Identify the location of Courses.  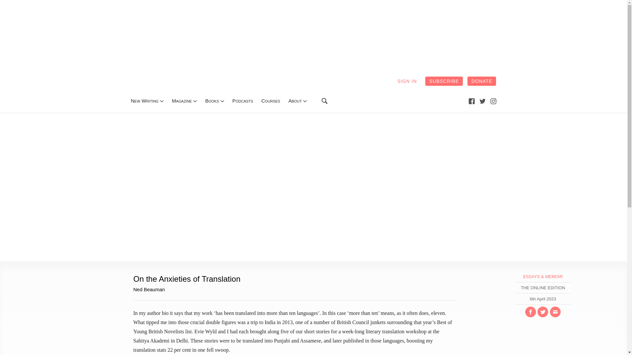
(271, 101).